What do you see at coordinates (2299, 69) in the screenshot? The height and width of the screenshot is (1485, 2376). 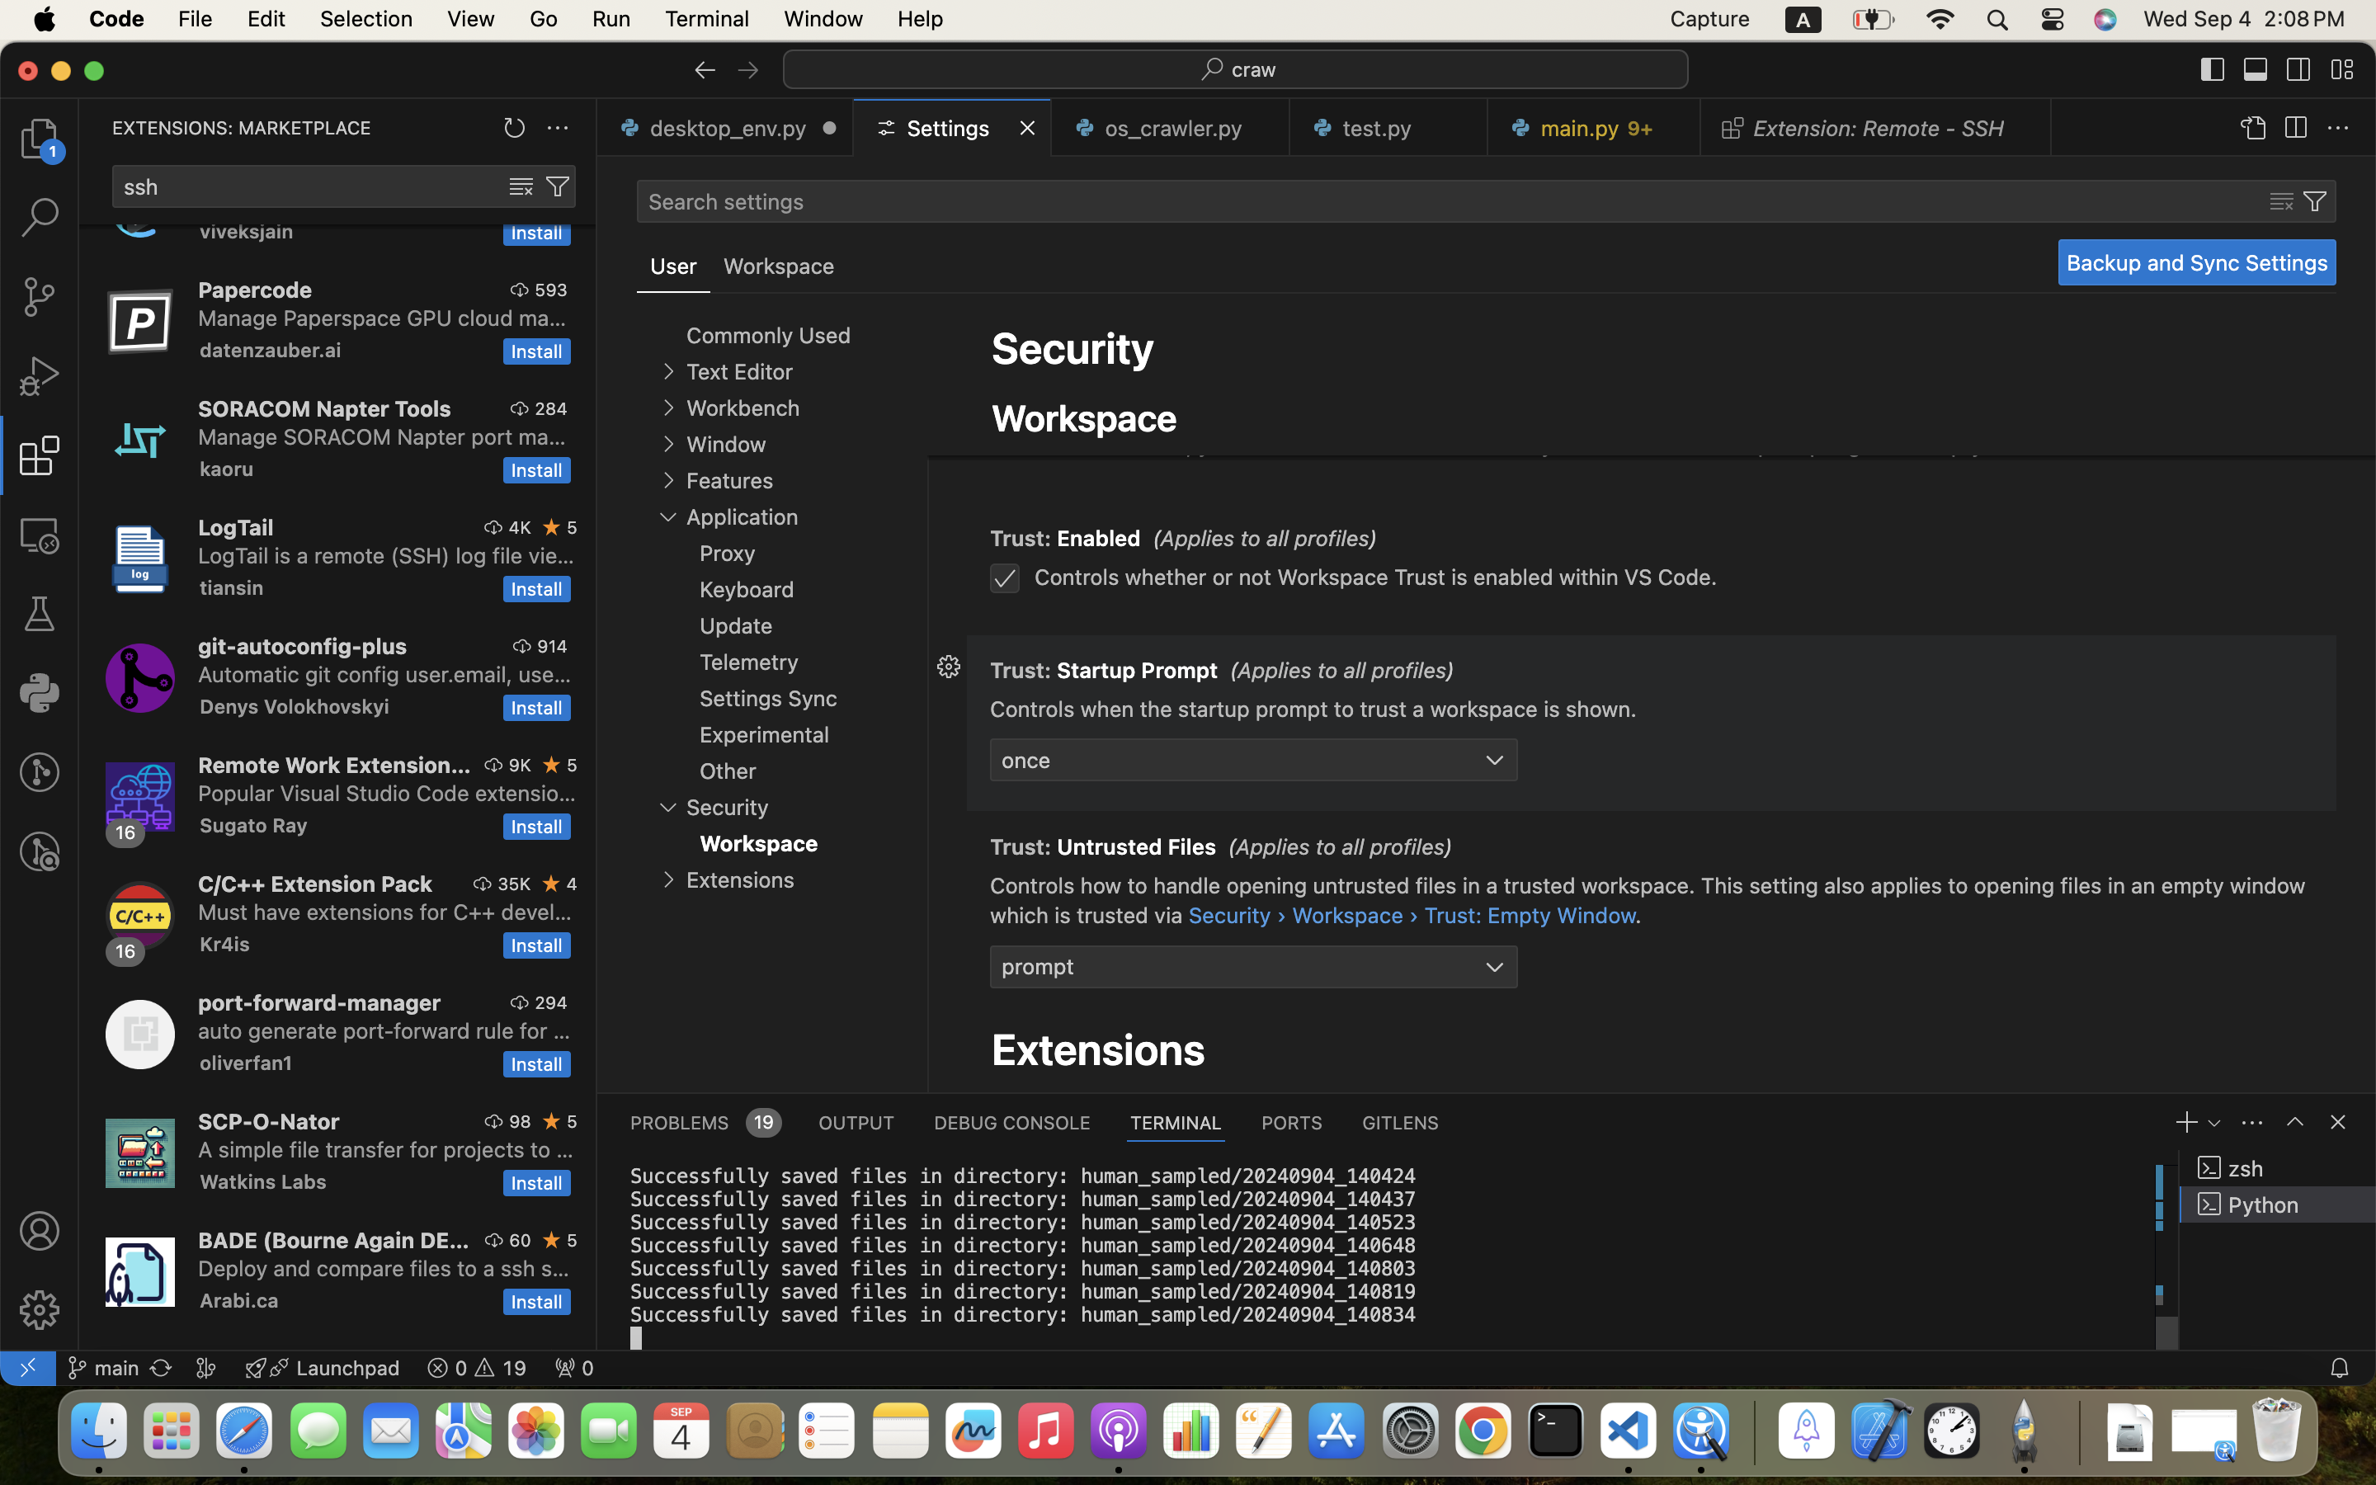 I see `` at bounding box center [2299, 69].